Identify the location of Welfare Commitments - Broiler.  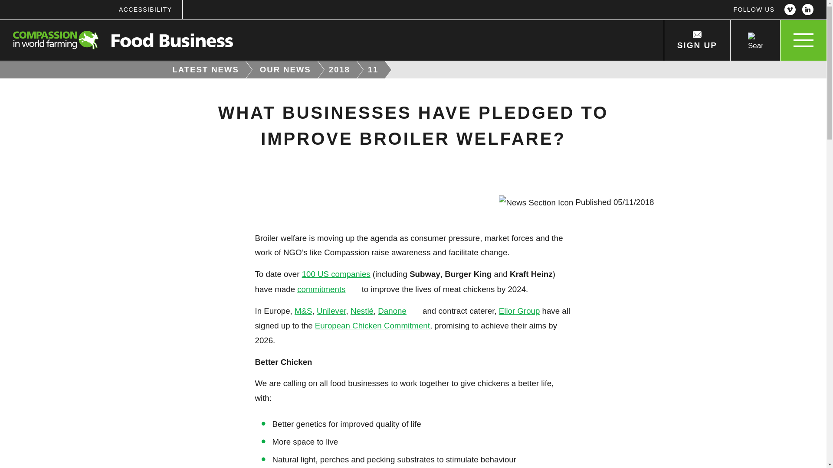
(336, 274).